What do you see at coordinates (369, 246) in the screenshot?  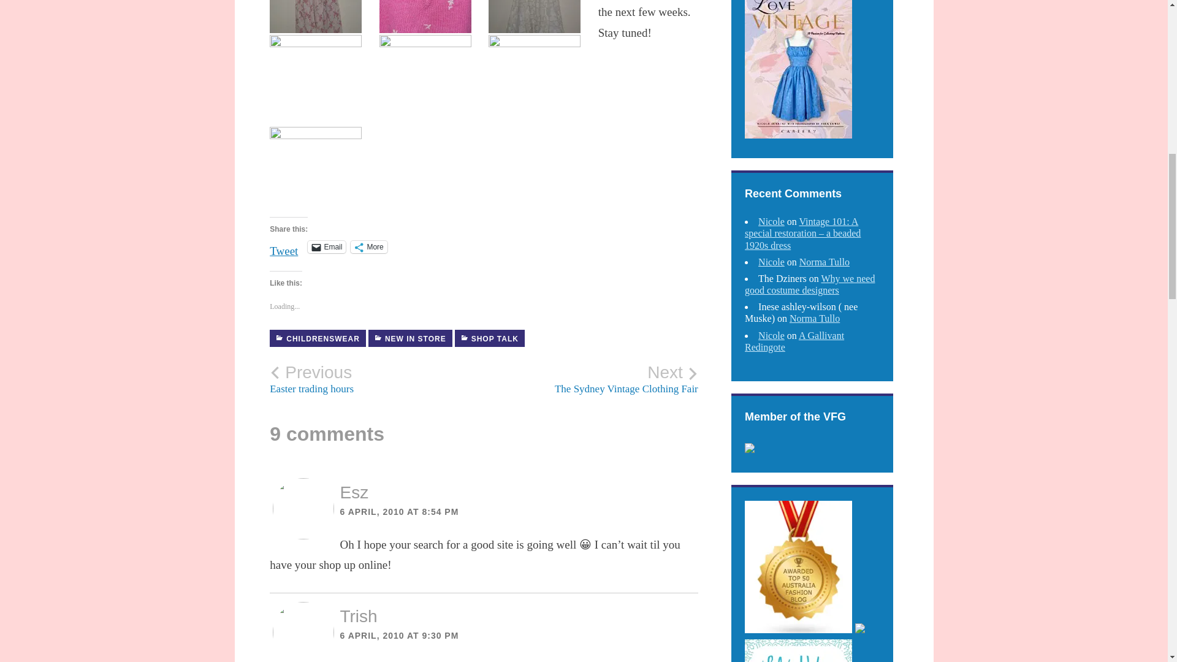 I see `More` at bounding box center [369, 246].